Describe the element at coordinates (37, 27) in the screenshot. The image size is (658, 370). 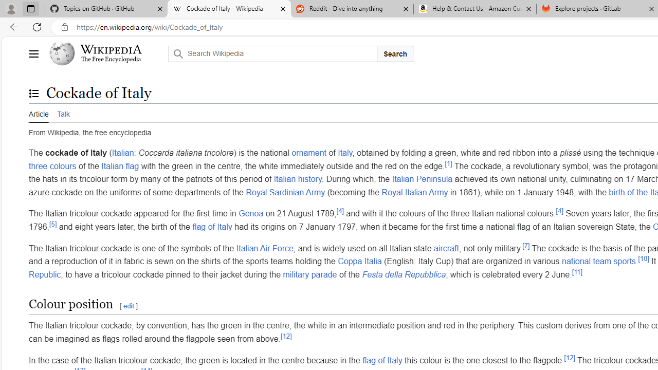
I see `Refresh` at that location.